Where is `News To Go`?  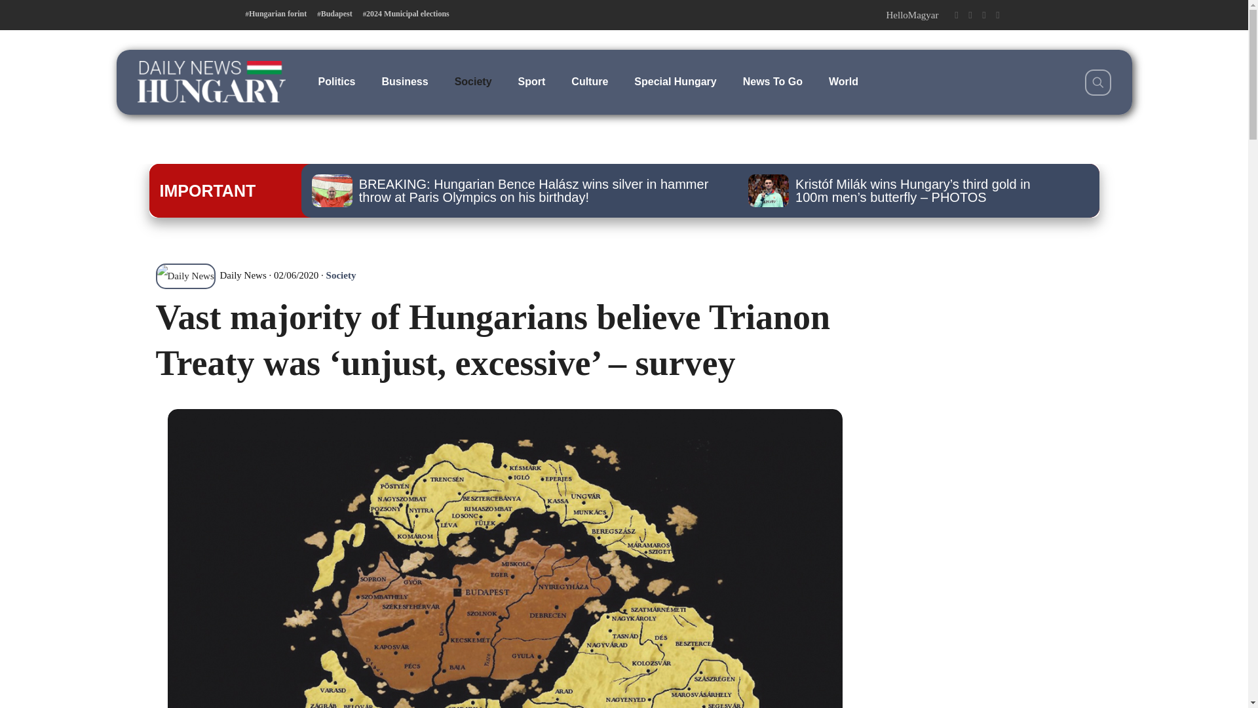
News To Go is located at coordinates (772, 81).